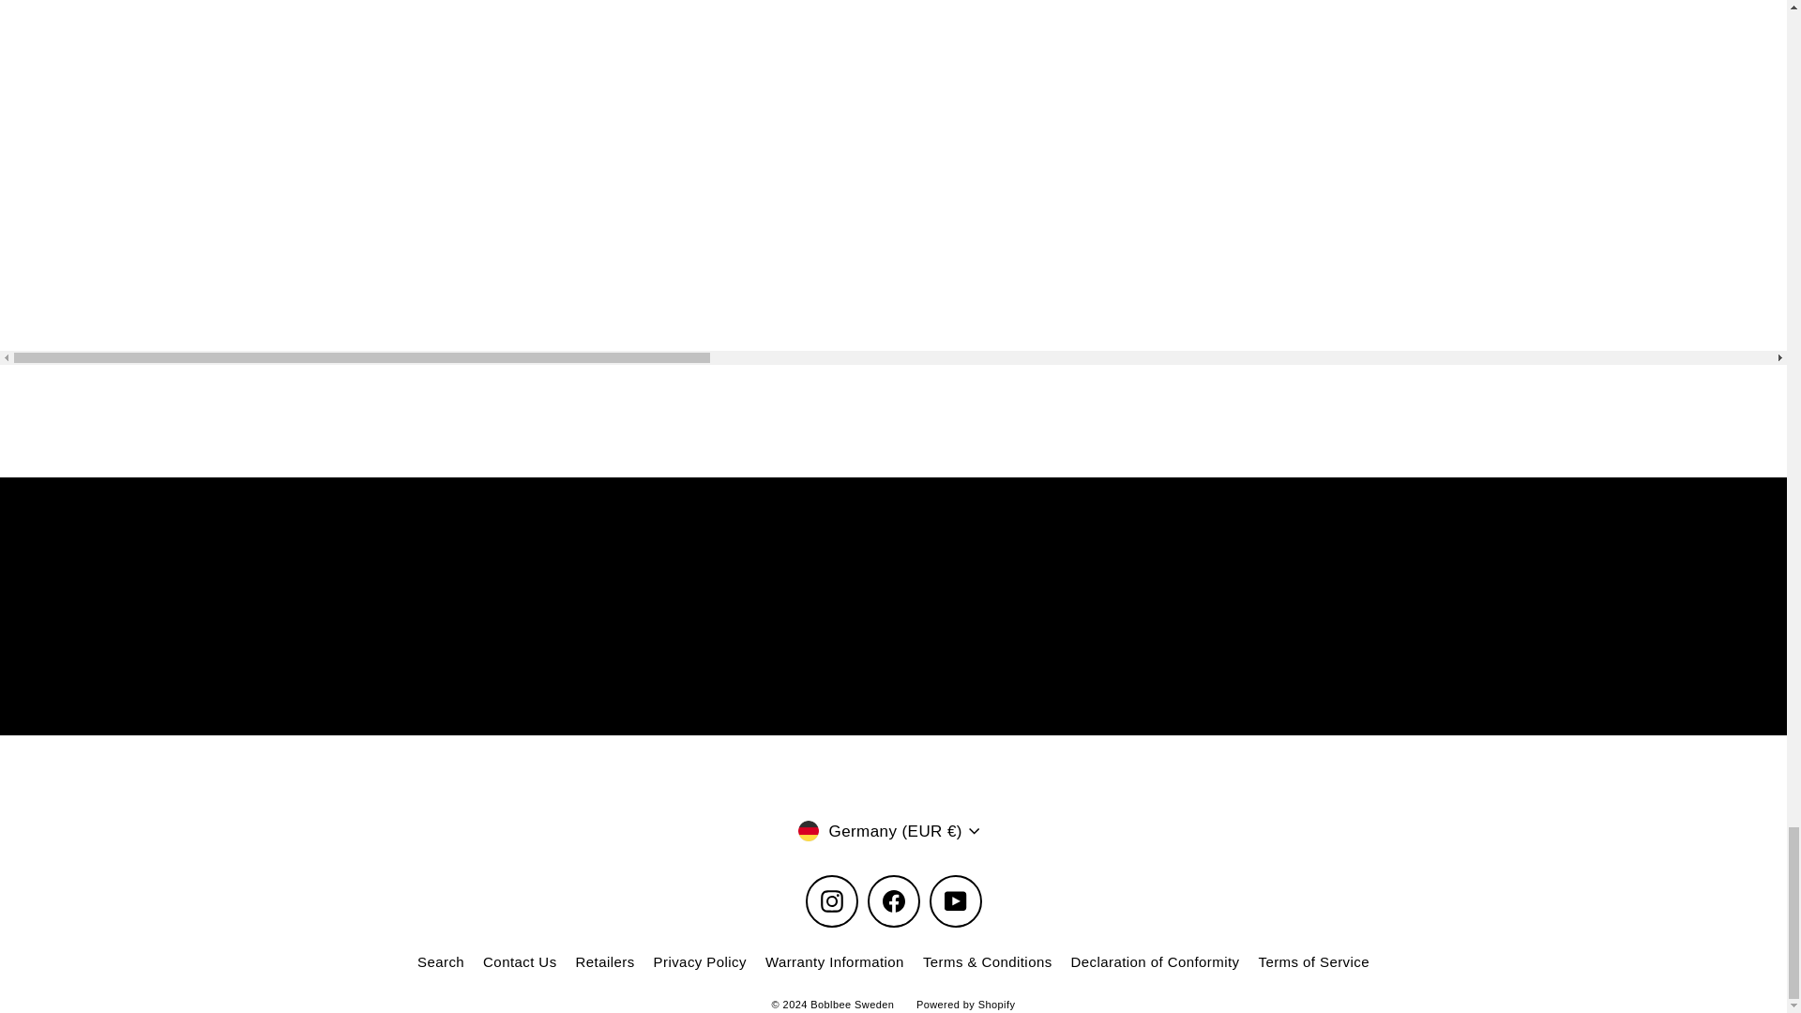 The height and width of the screenshot is (1013, 1801). I want to click on Boblbee Sweden on Facebook, so click(892, 901).